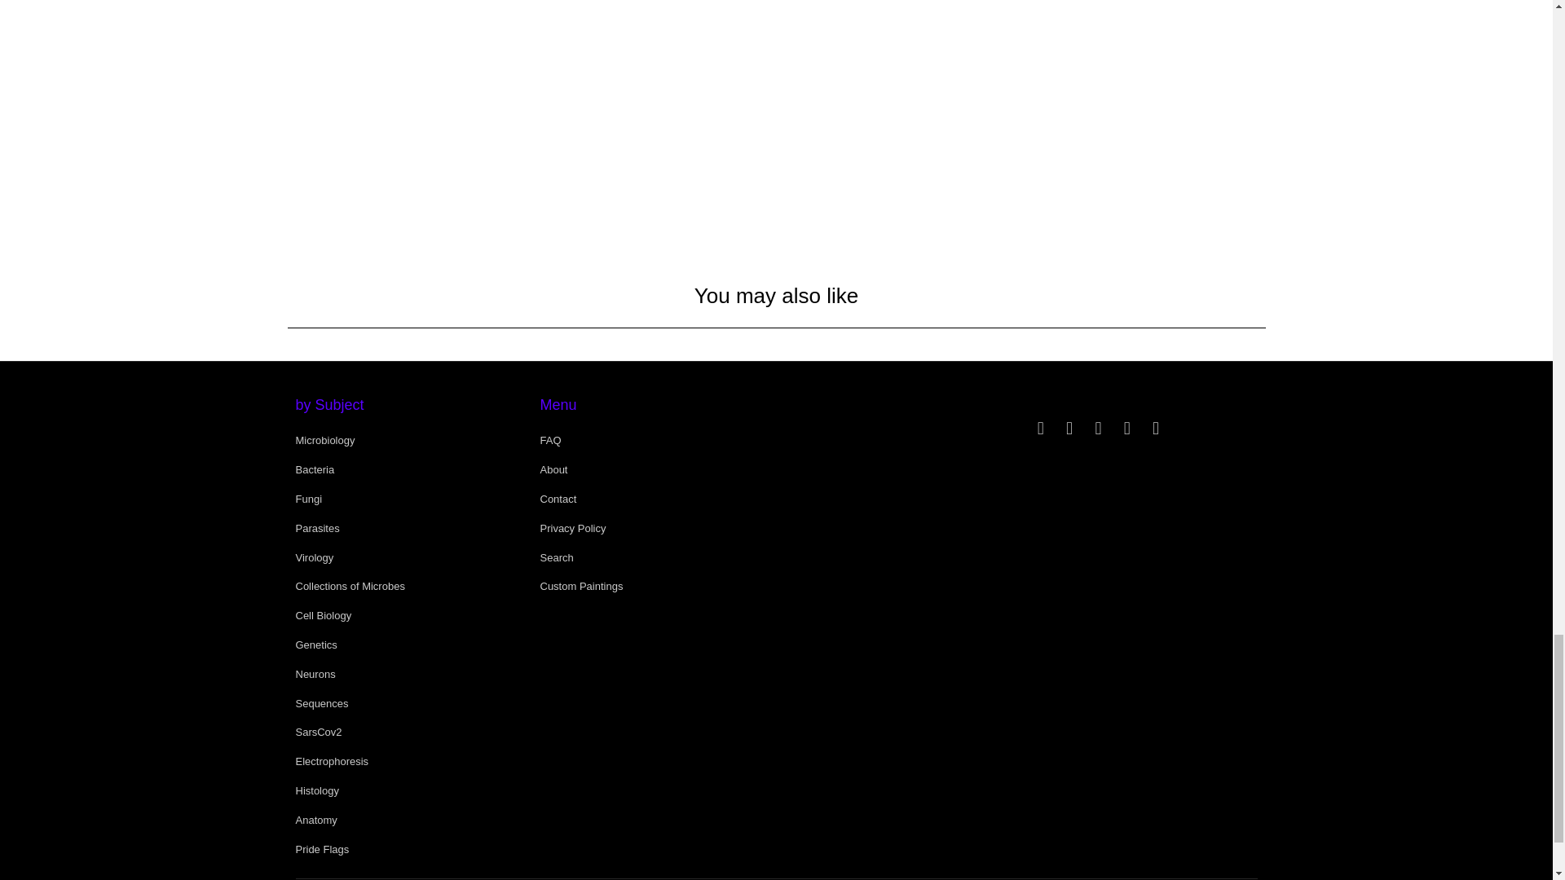  What do you see at coordinates (1099, 429) in the screenshot?
I see `Sandra Black on Tumblr` at bounding box center [1099, 429].